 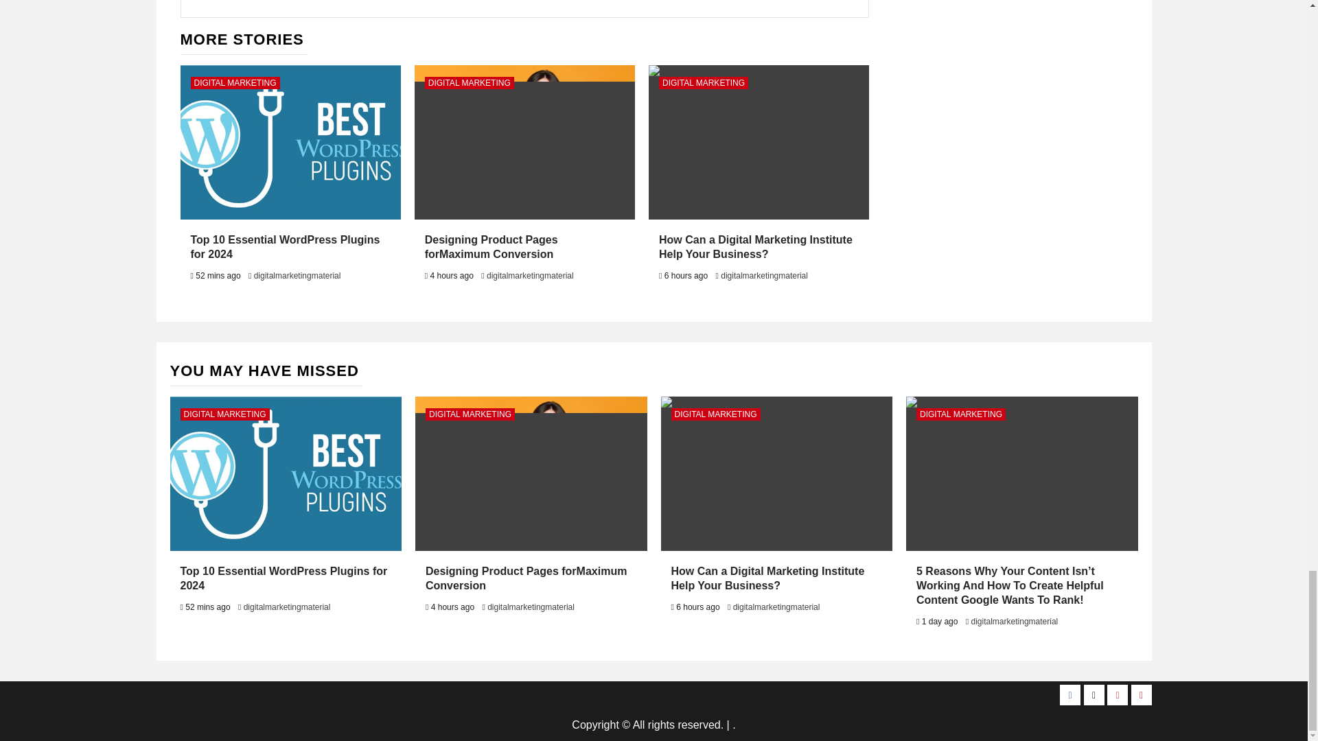 I want to click on digitalmarketingmaterial, so click(x=530, y=276).